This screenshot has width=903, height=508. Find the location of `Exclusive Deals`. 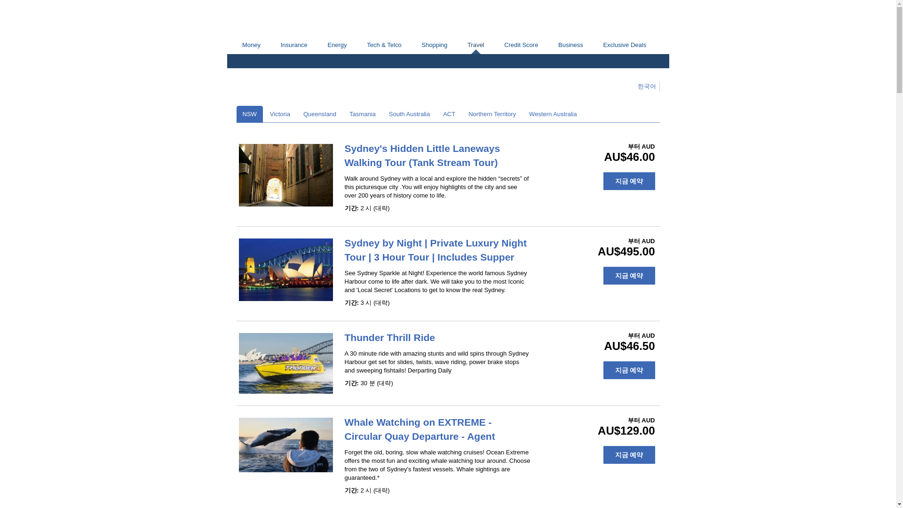

Exclusive Deals is located at coordinates (625, 45).